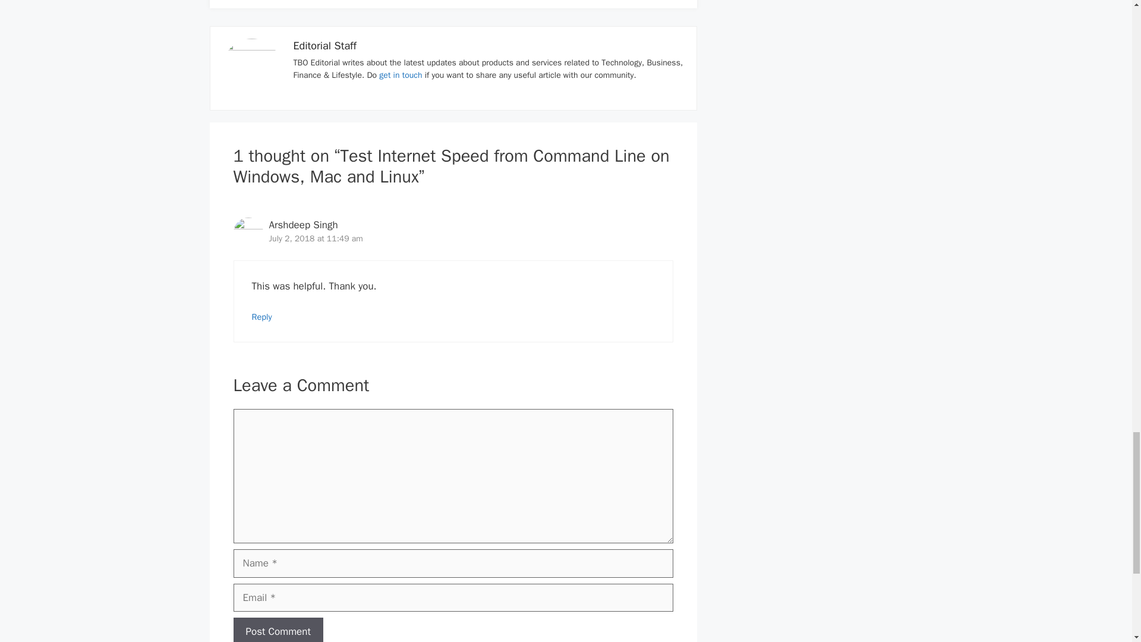  Describe the element at coordinates (278, 630) in the screenshot. I see `Post Comment` at that location.